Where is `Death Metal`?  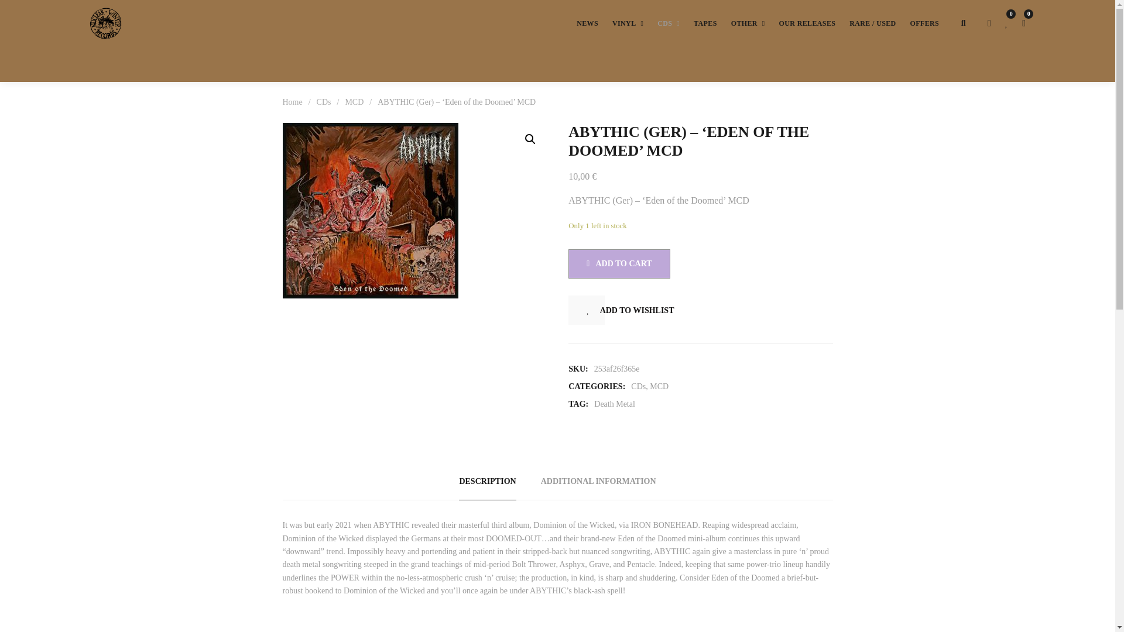 Death Metal is located at coordinates (615, 404).